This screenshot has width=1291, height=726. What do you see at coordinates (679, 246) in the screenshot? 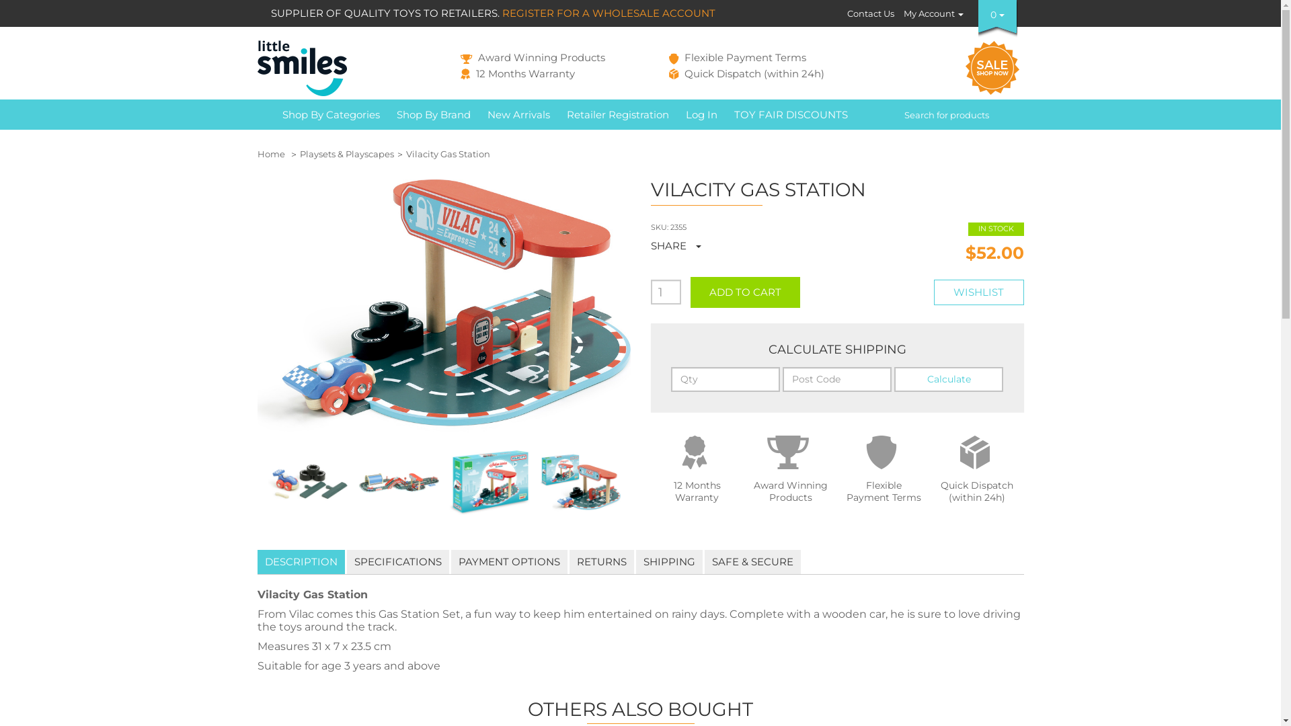
I see `SHARE` at bounding box center [679, 246].